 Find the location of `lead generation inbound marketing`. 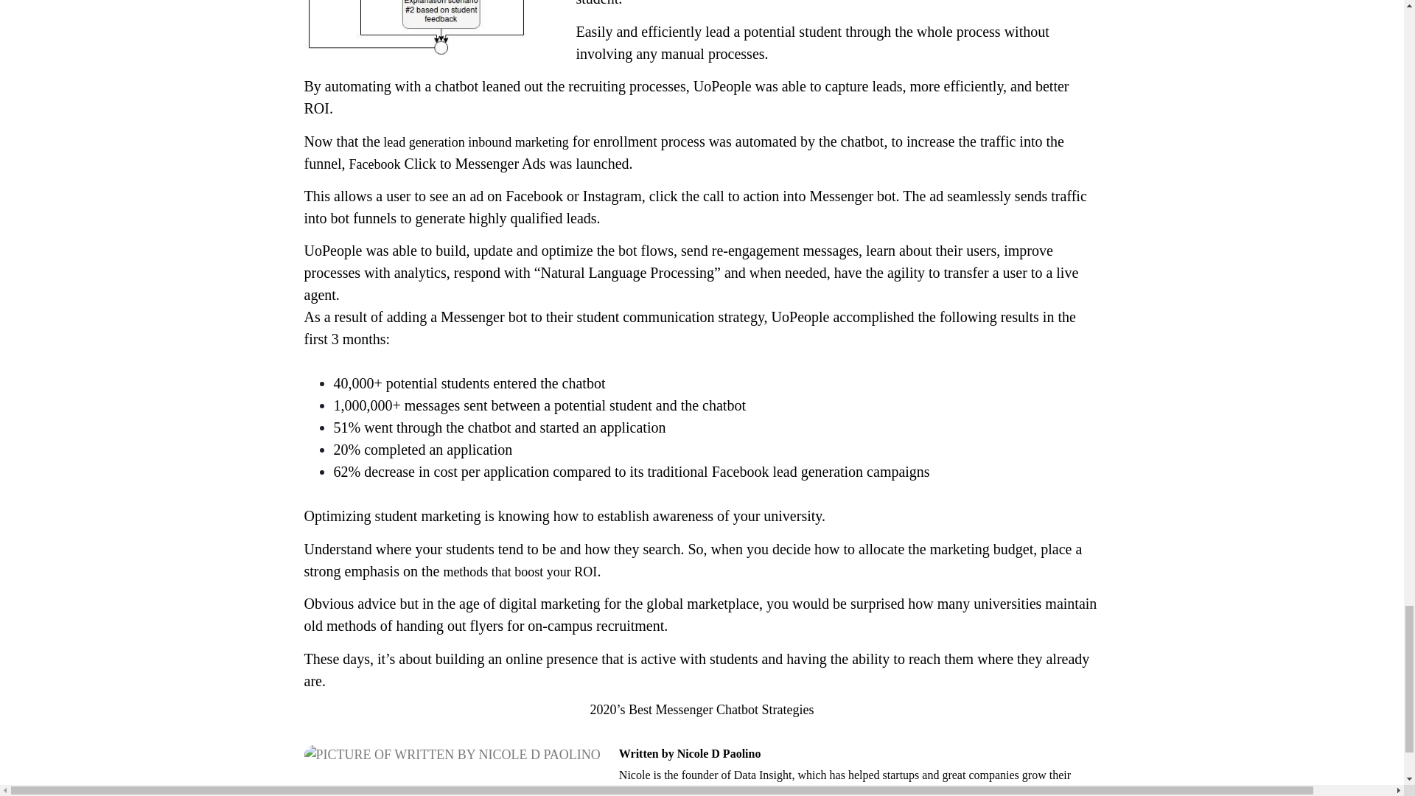

lead generation inbound marketing is located at coordinates (475, 142).